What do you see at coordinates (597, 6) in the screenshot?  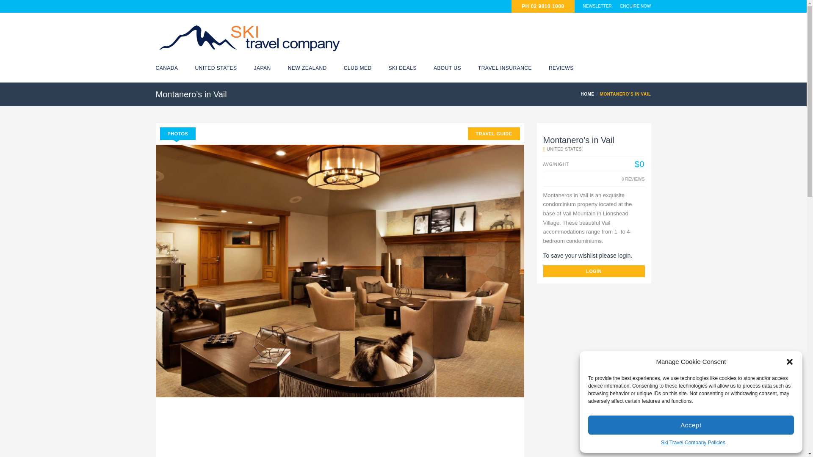 I see `NEWSLETTER` at bounding box center [597, 6].